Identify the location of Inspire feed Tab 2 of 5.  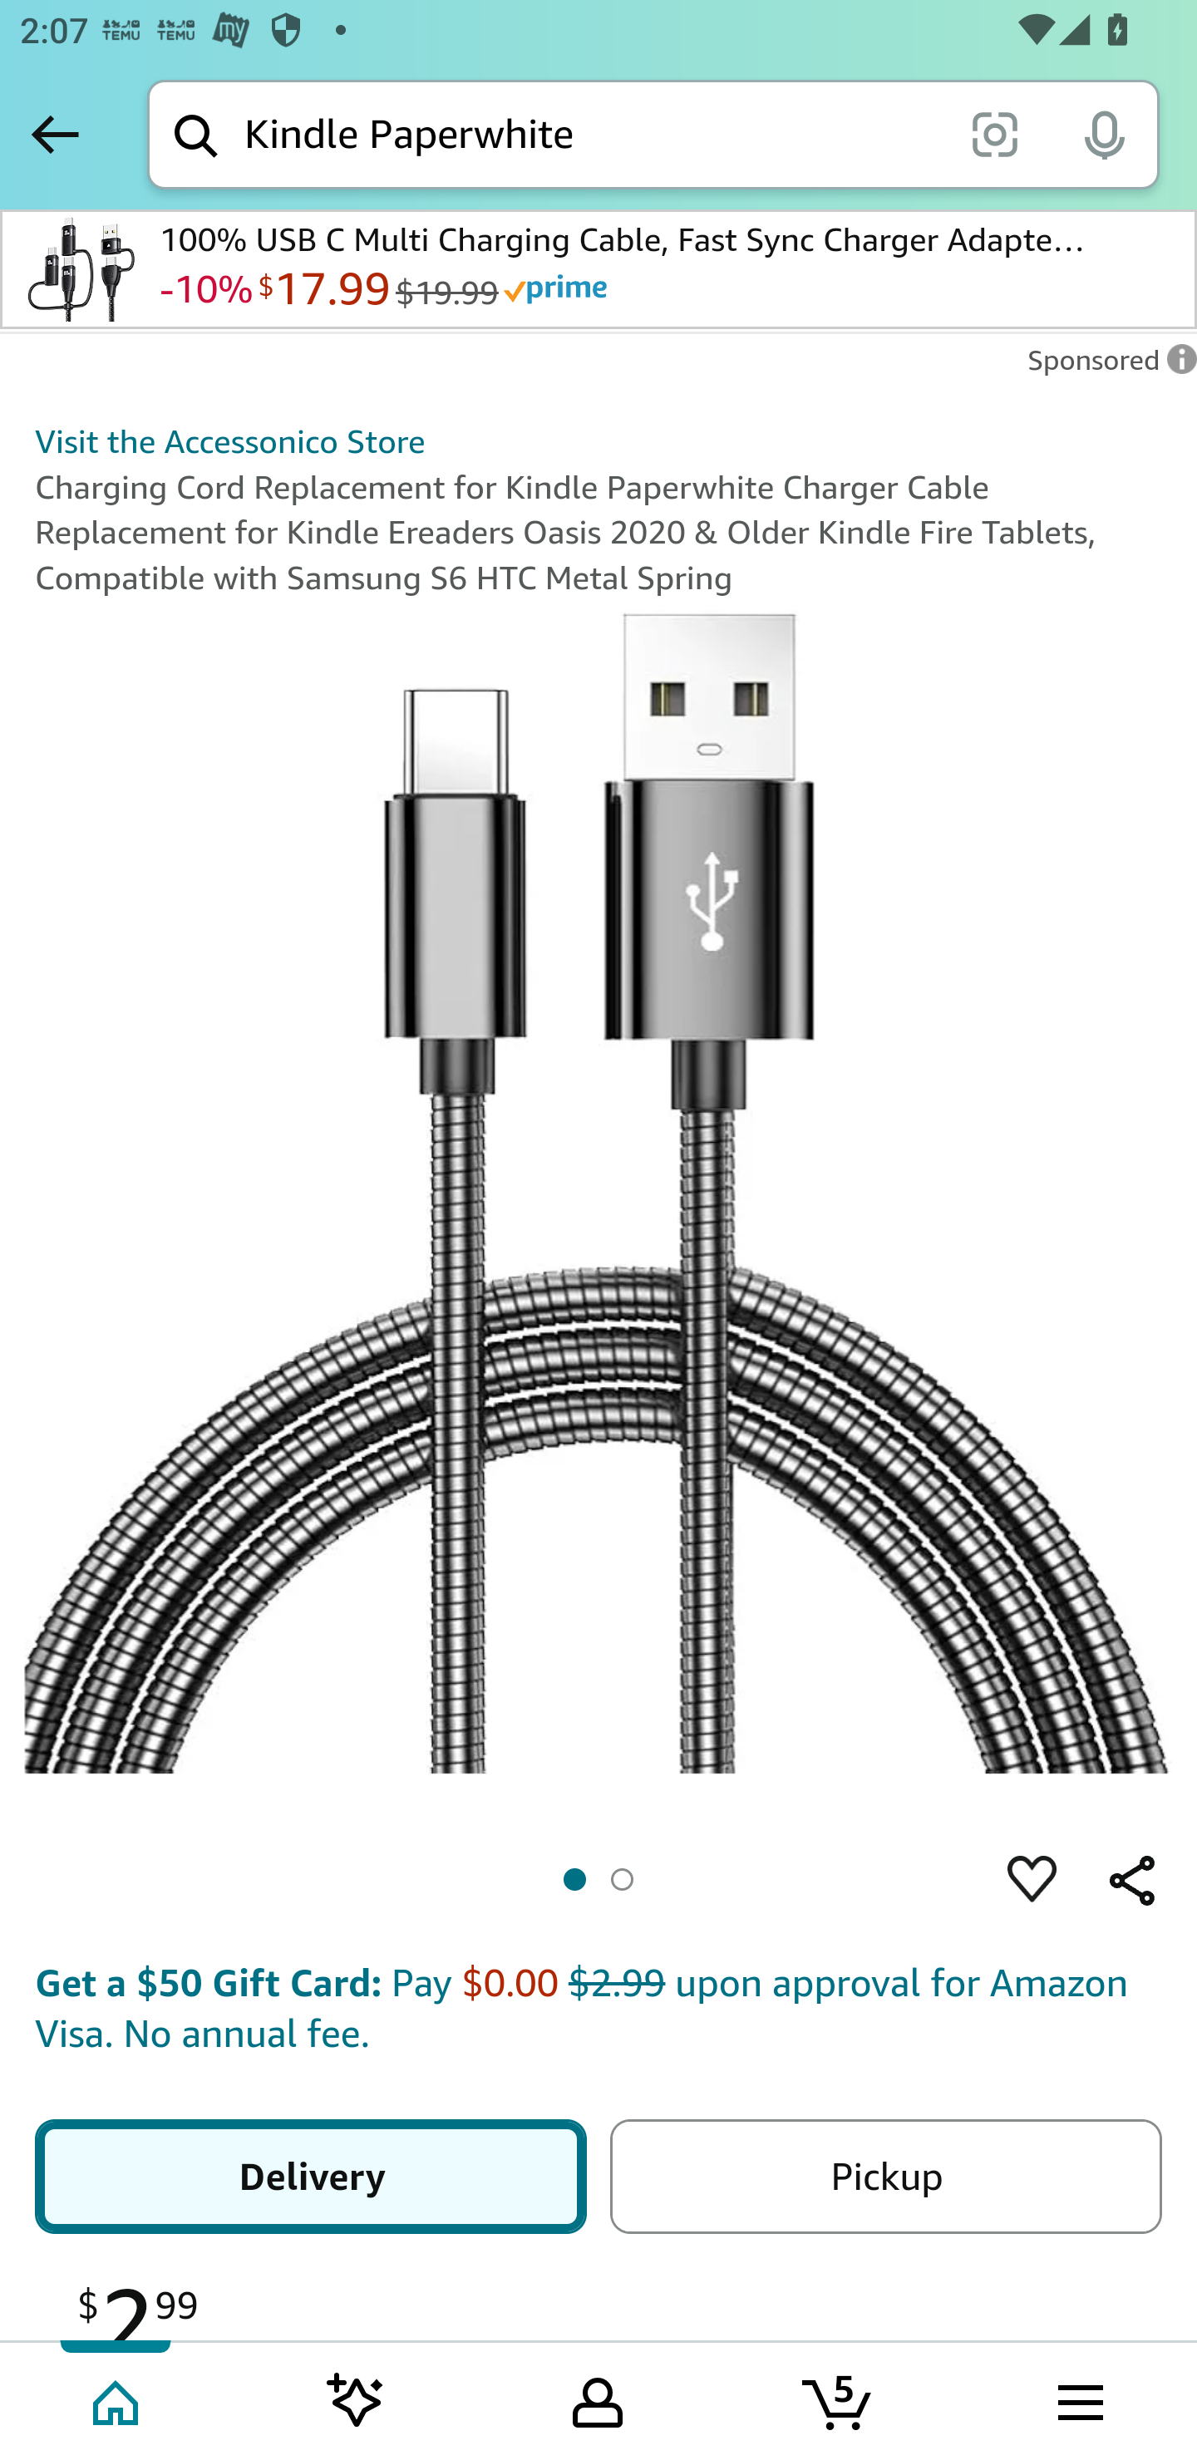
(356, 2399).